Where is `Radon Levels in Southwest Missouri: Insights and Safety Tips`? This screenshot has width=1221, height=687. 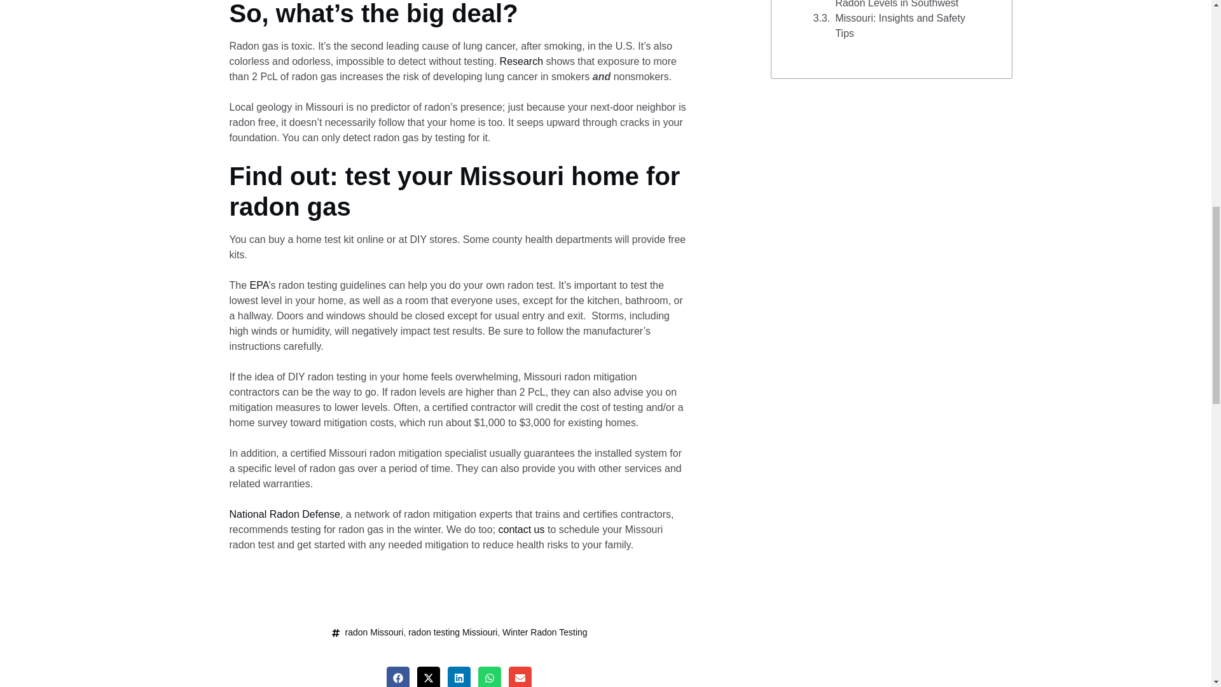
Radon Levels in Southwest Missouri: Insights and Safety Tips is located at coordinates (907, 20).